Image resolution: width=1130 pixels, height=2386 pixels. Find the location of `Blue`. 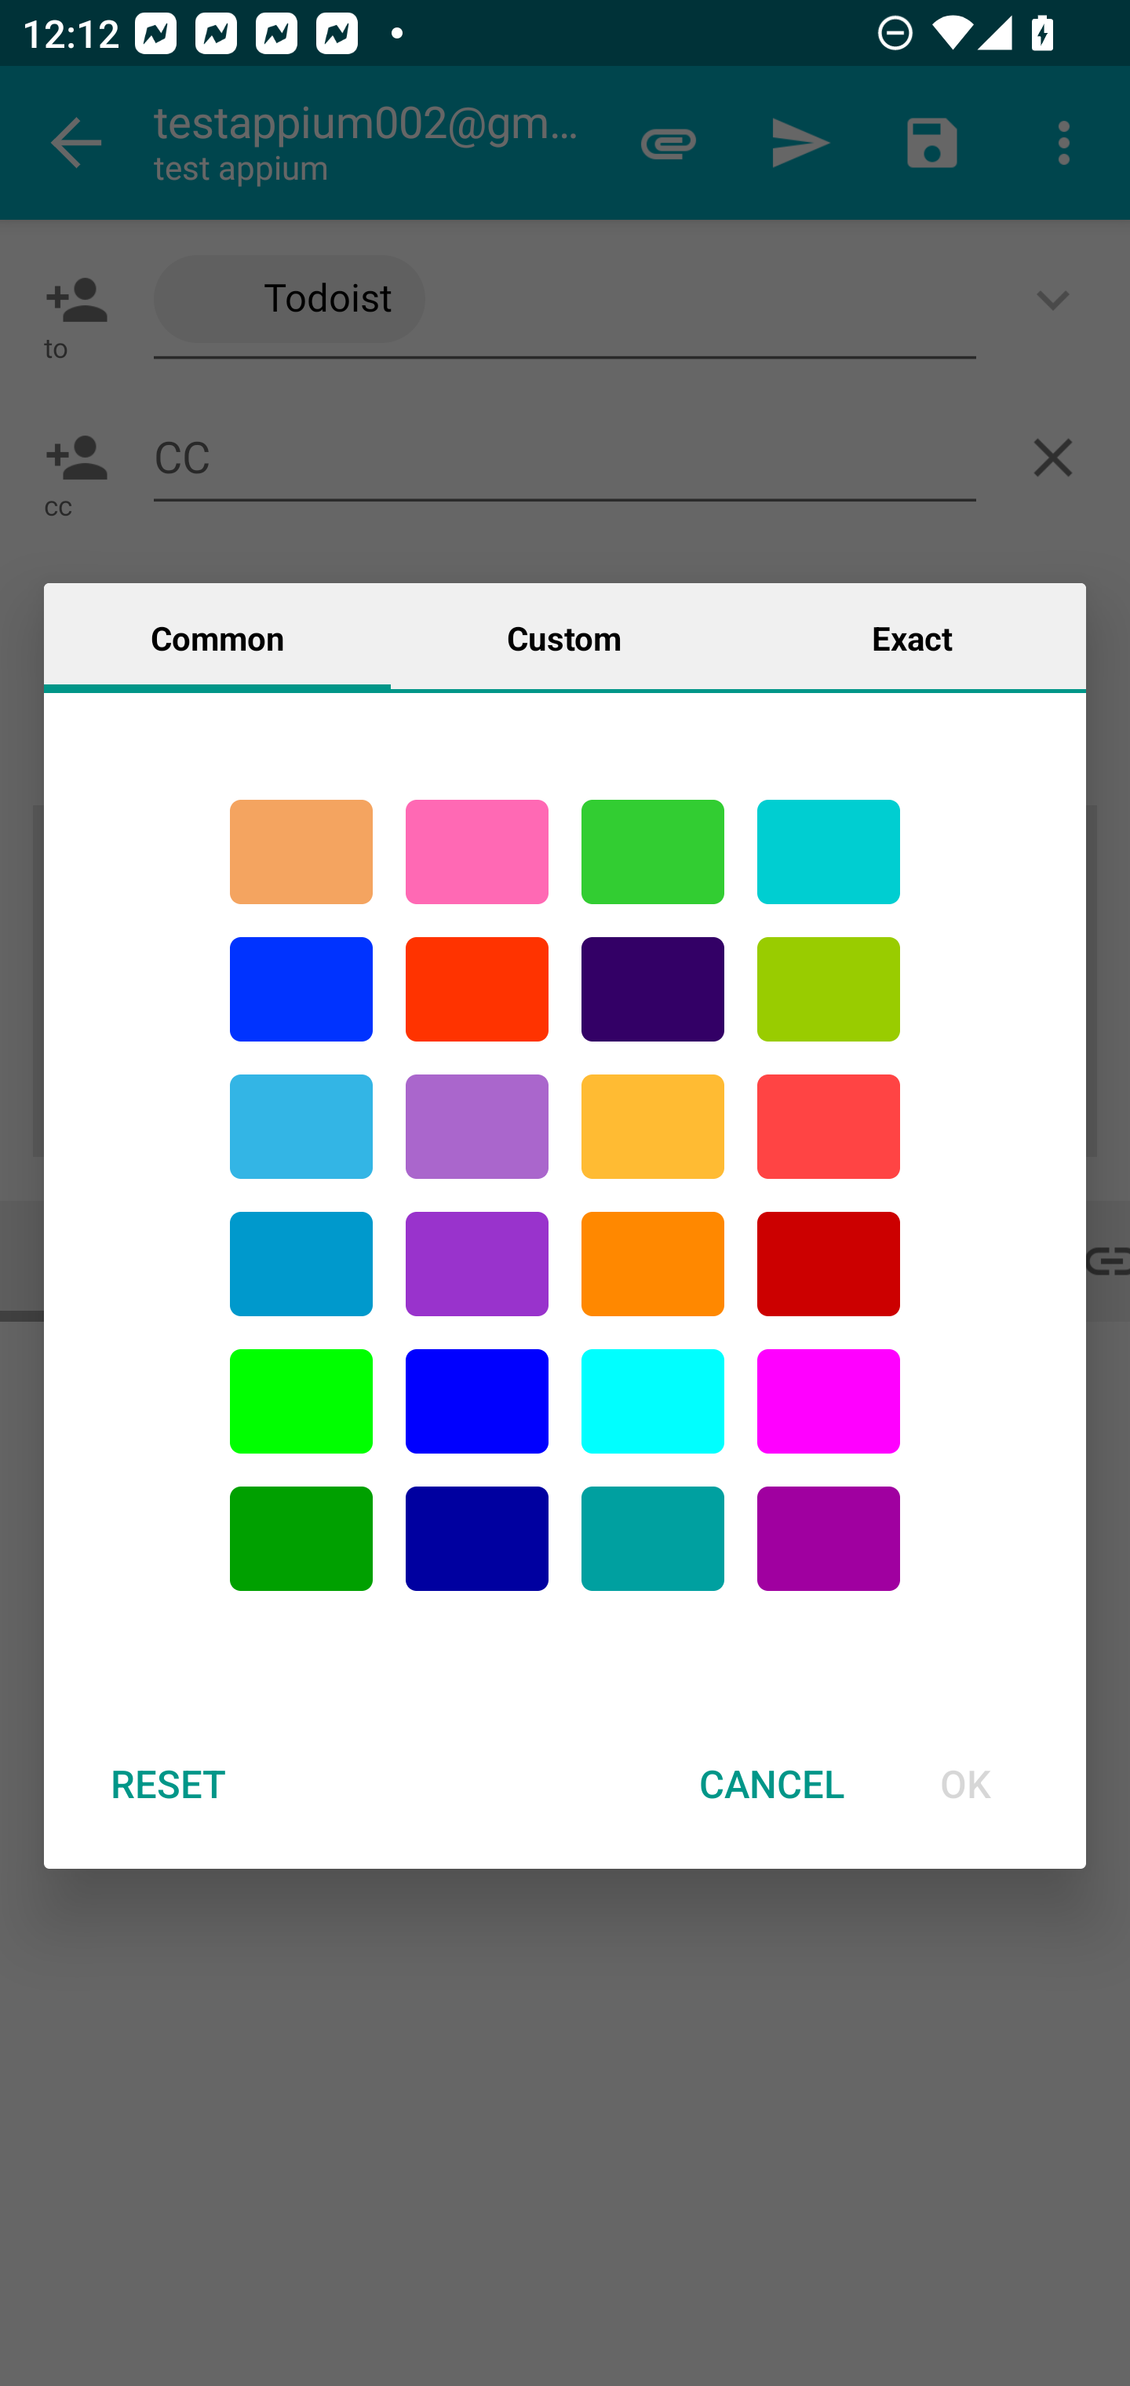

Blue is located at coordinates (477, 1402).